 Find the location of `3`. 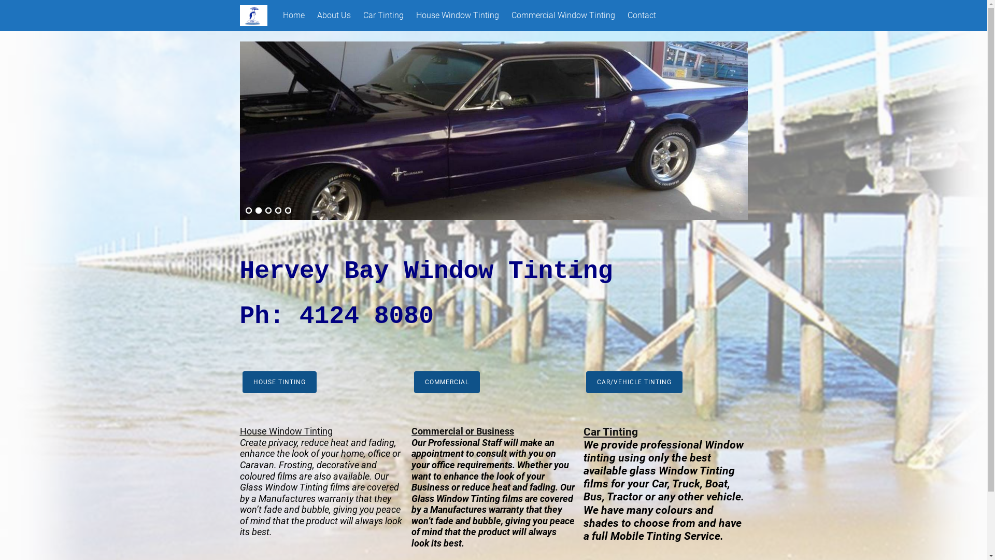

3 is located at coordinates (268, 211).